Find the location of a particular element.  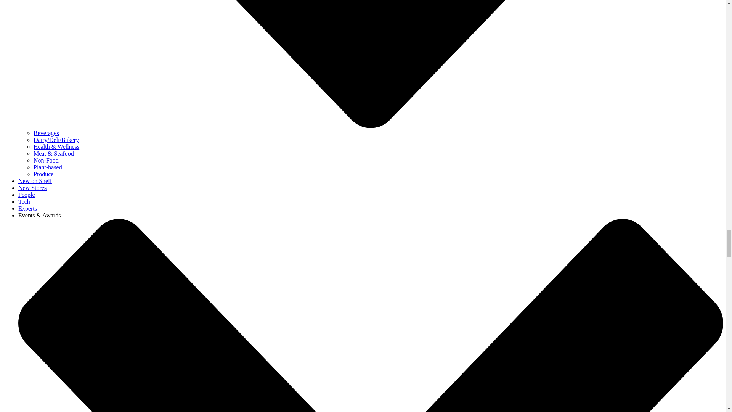

New on Shelf is located at coordinates (35, 181).